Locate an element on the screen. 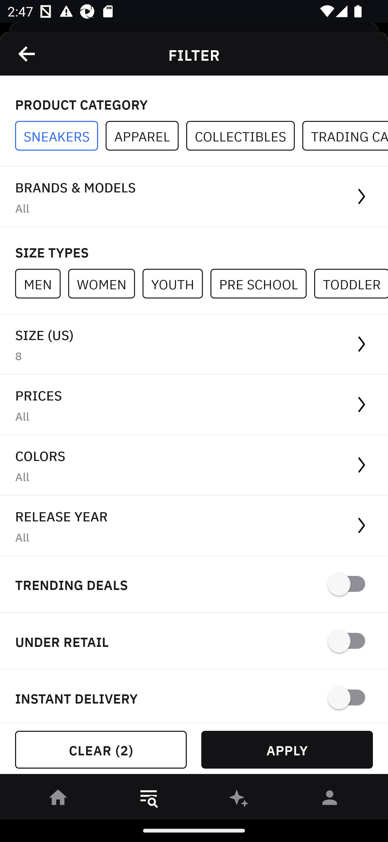  PRE SCHOOL is located at coordinates (262, 283).